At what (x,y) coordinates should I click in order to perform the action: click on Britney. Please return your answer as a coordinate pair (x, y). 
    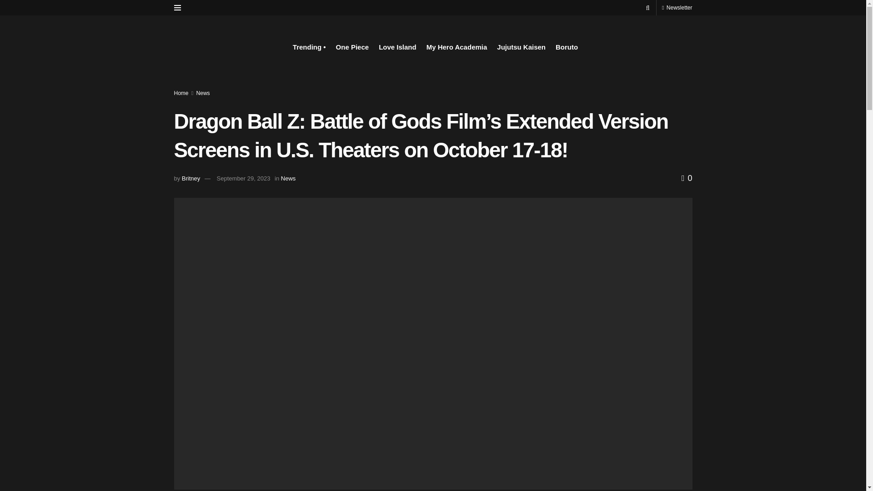
    Looking at the image, I should click on (191, 178).